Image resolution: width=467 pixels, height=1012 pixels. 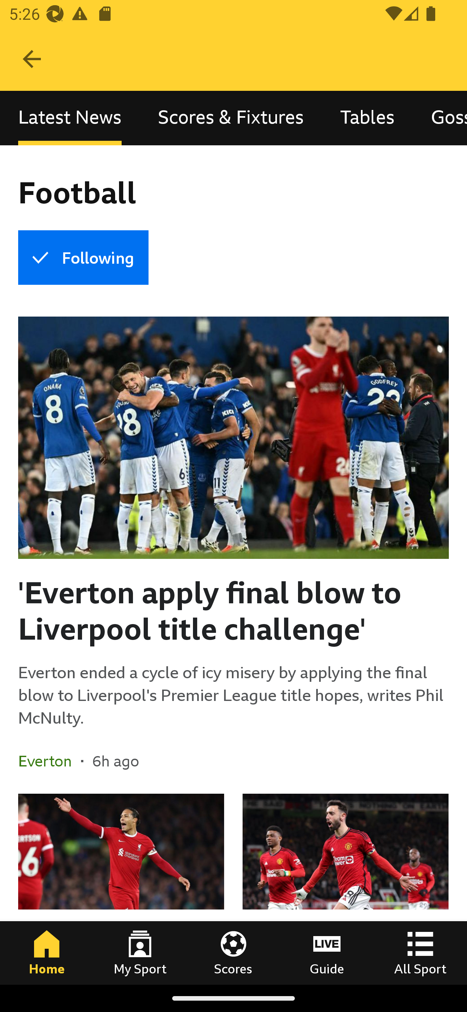 I want to click on Scores, so click(x=233, y=953).